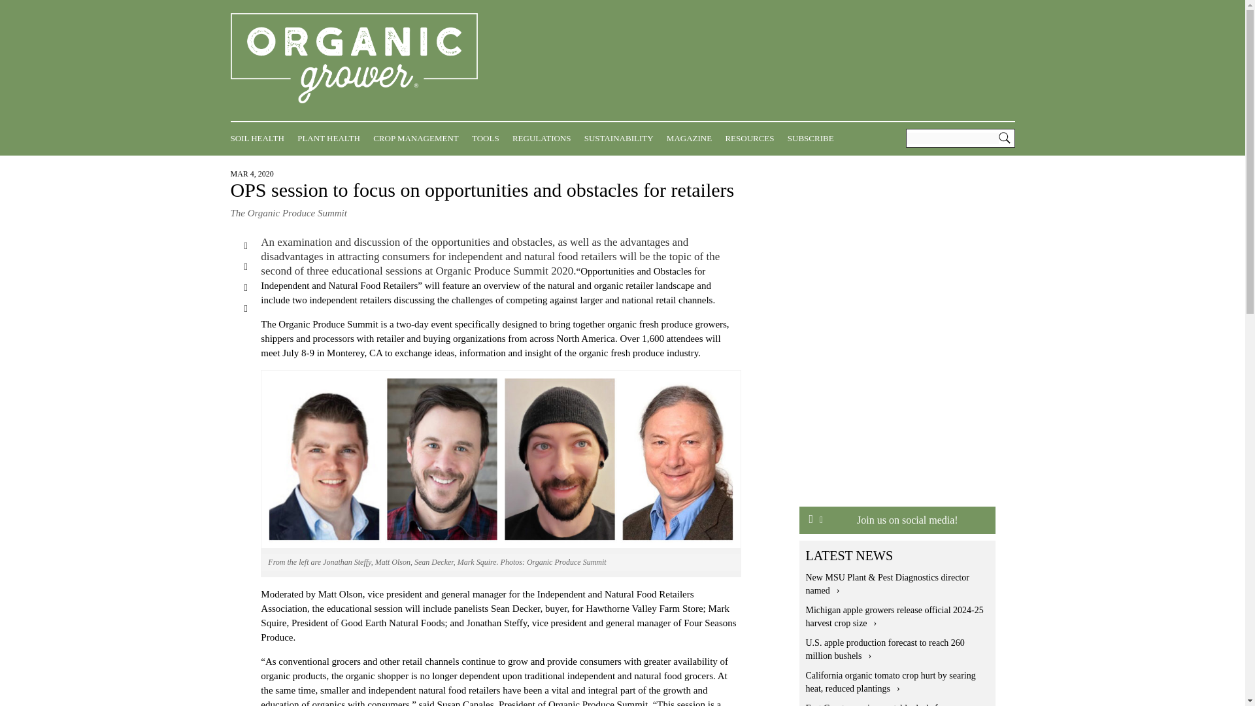 The image size is (1255, 706). I want to click on U.S. apple production forecast to reach 260 million bushels, so click(884, 649).